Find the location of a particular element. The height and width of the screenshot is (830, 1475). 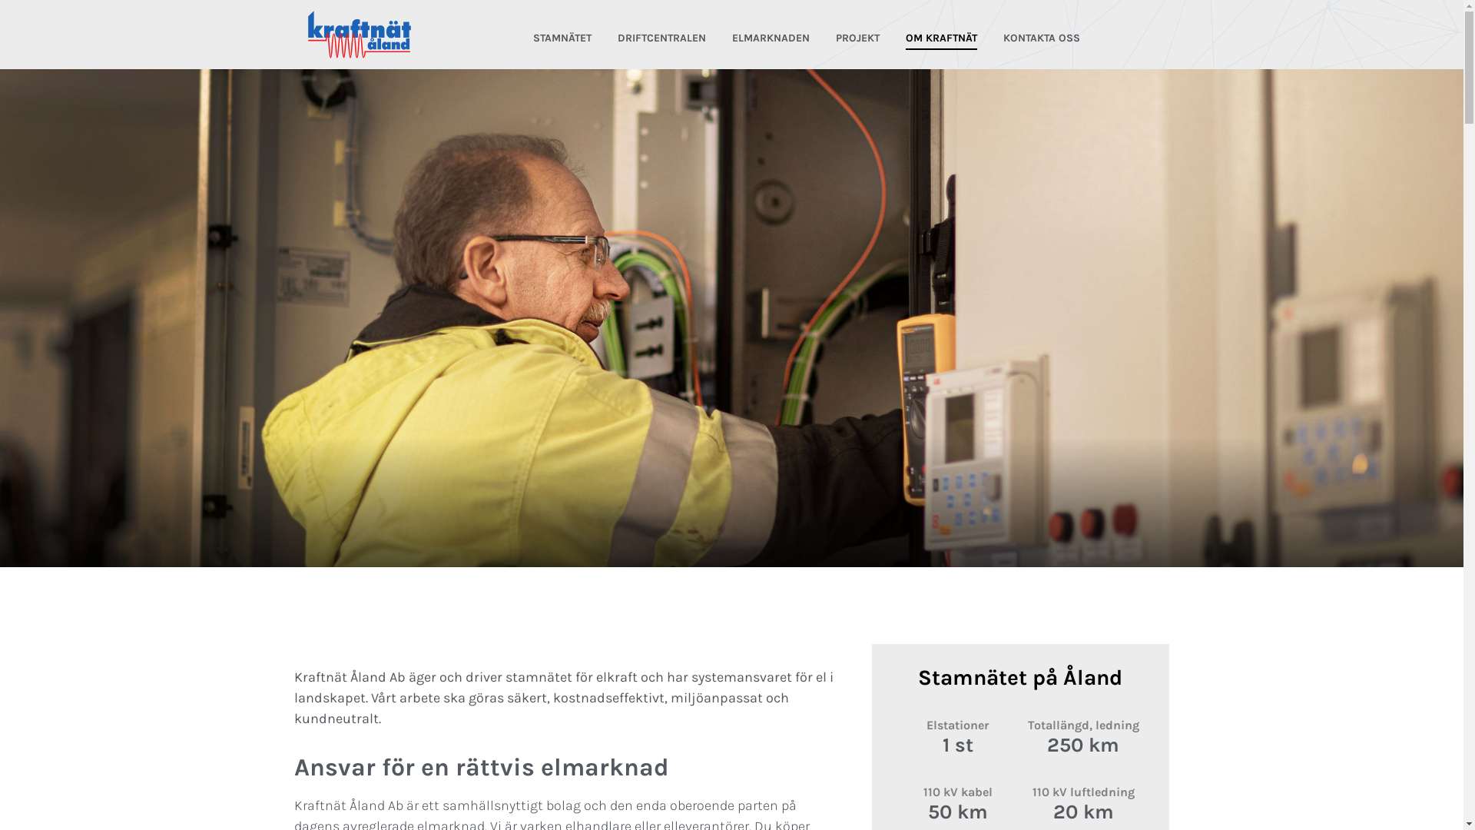

ELMARKNADEN is located at coordinates (771, 38).